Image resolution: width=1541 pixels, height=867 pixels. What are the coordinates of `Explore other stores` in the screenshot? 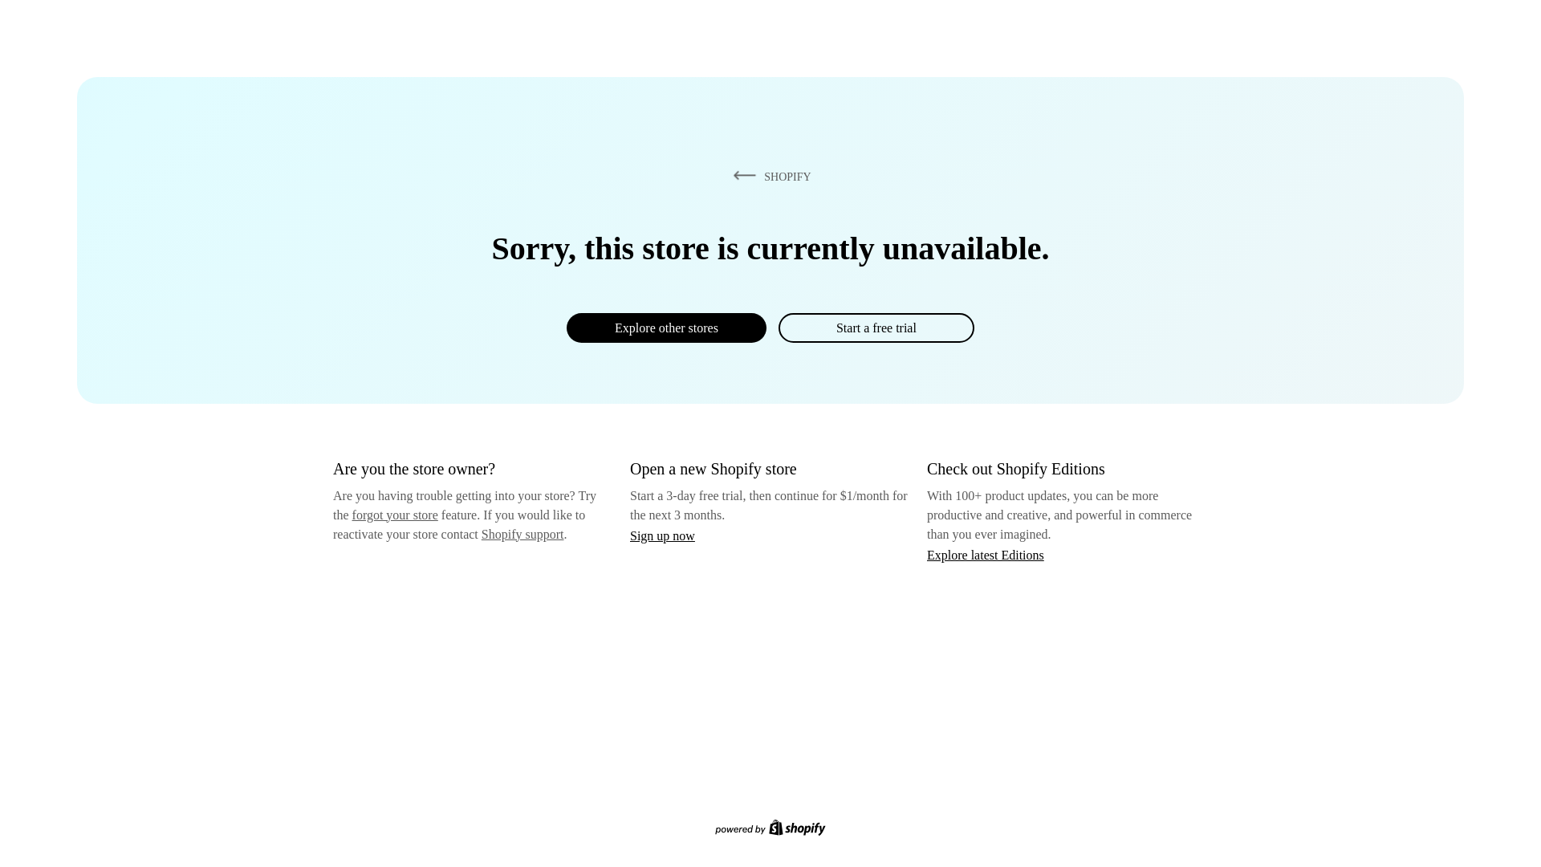 It's located at (666, 328).